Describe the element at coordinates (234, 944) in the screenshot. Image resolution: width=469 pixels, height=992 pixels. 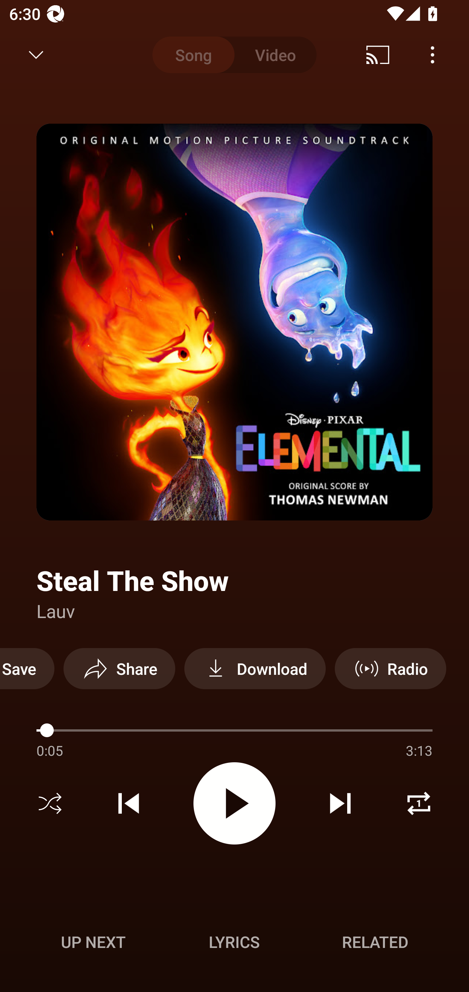
I see `Up next UP NEXT Lyrics LYRICS Related RELATED` at that location.